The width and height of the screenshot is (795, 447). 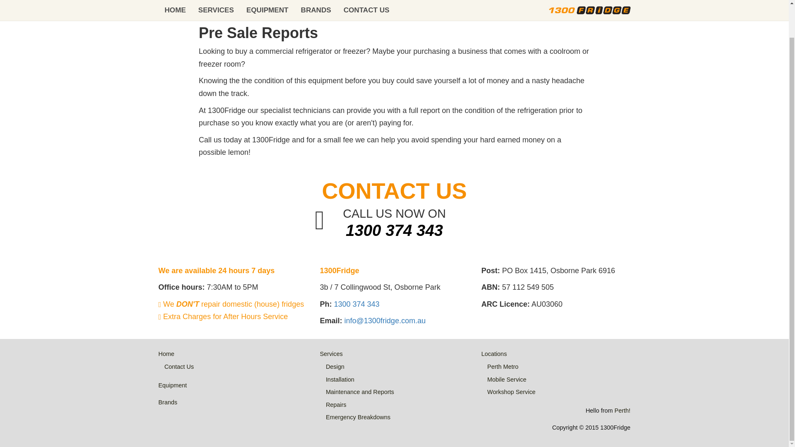 I want to click on Commercial Refrigeration Services, so click(x=310, y=7).